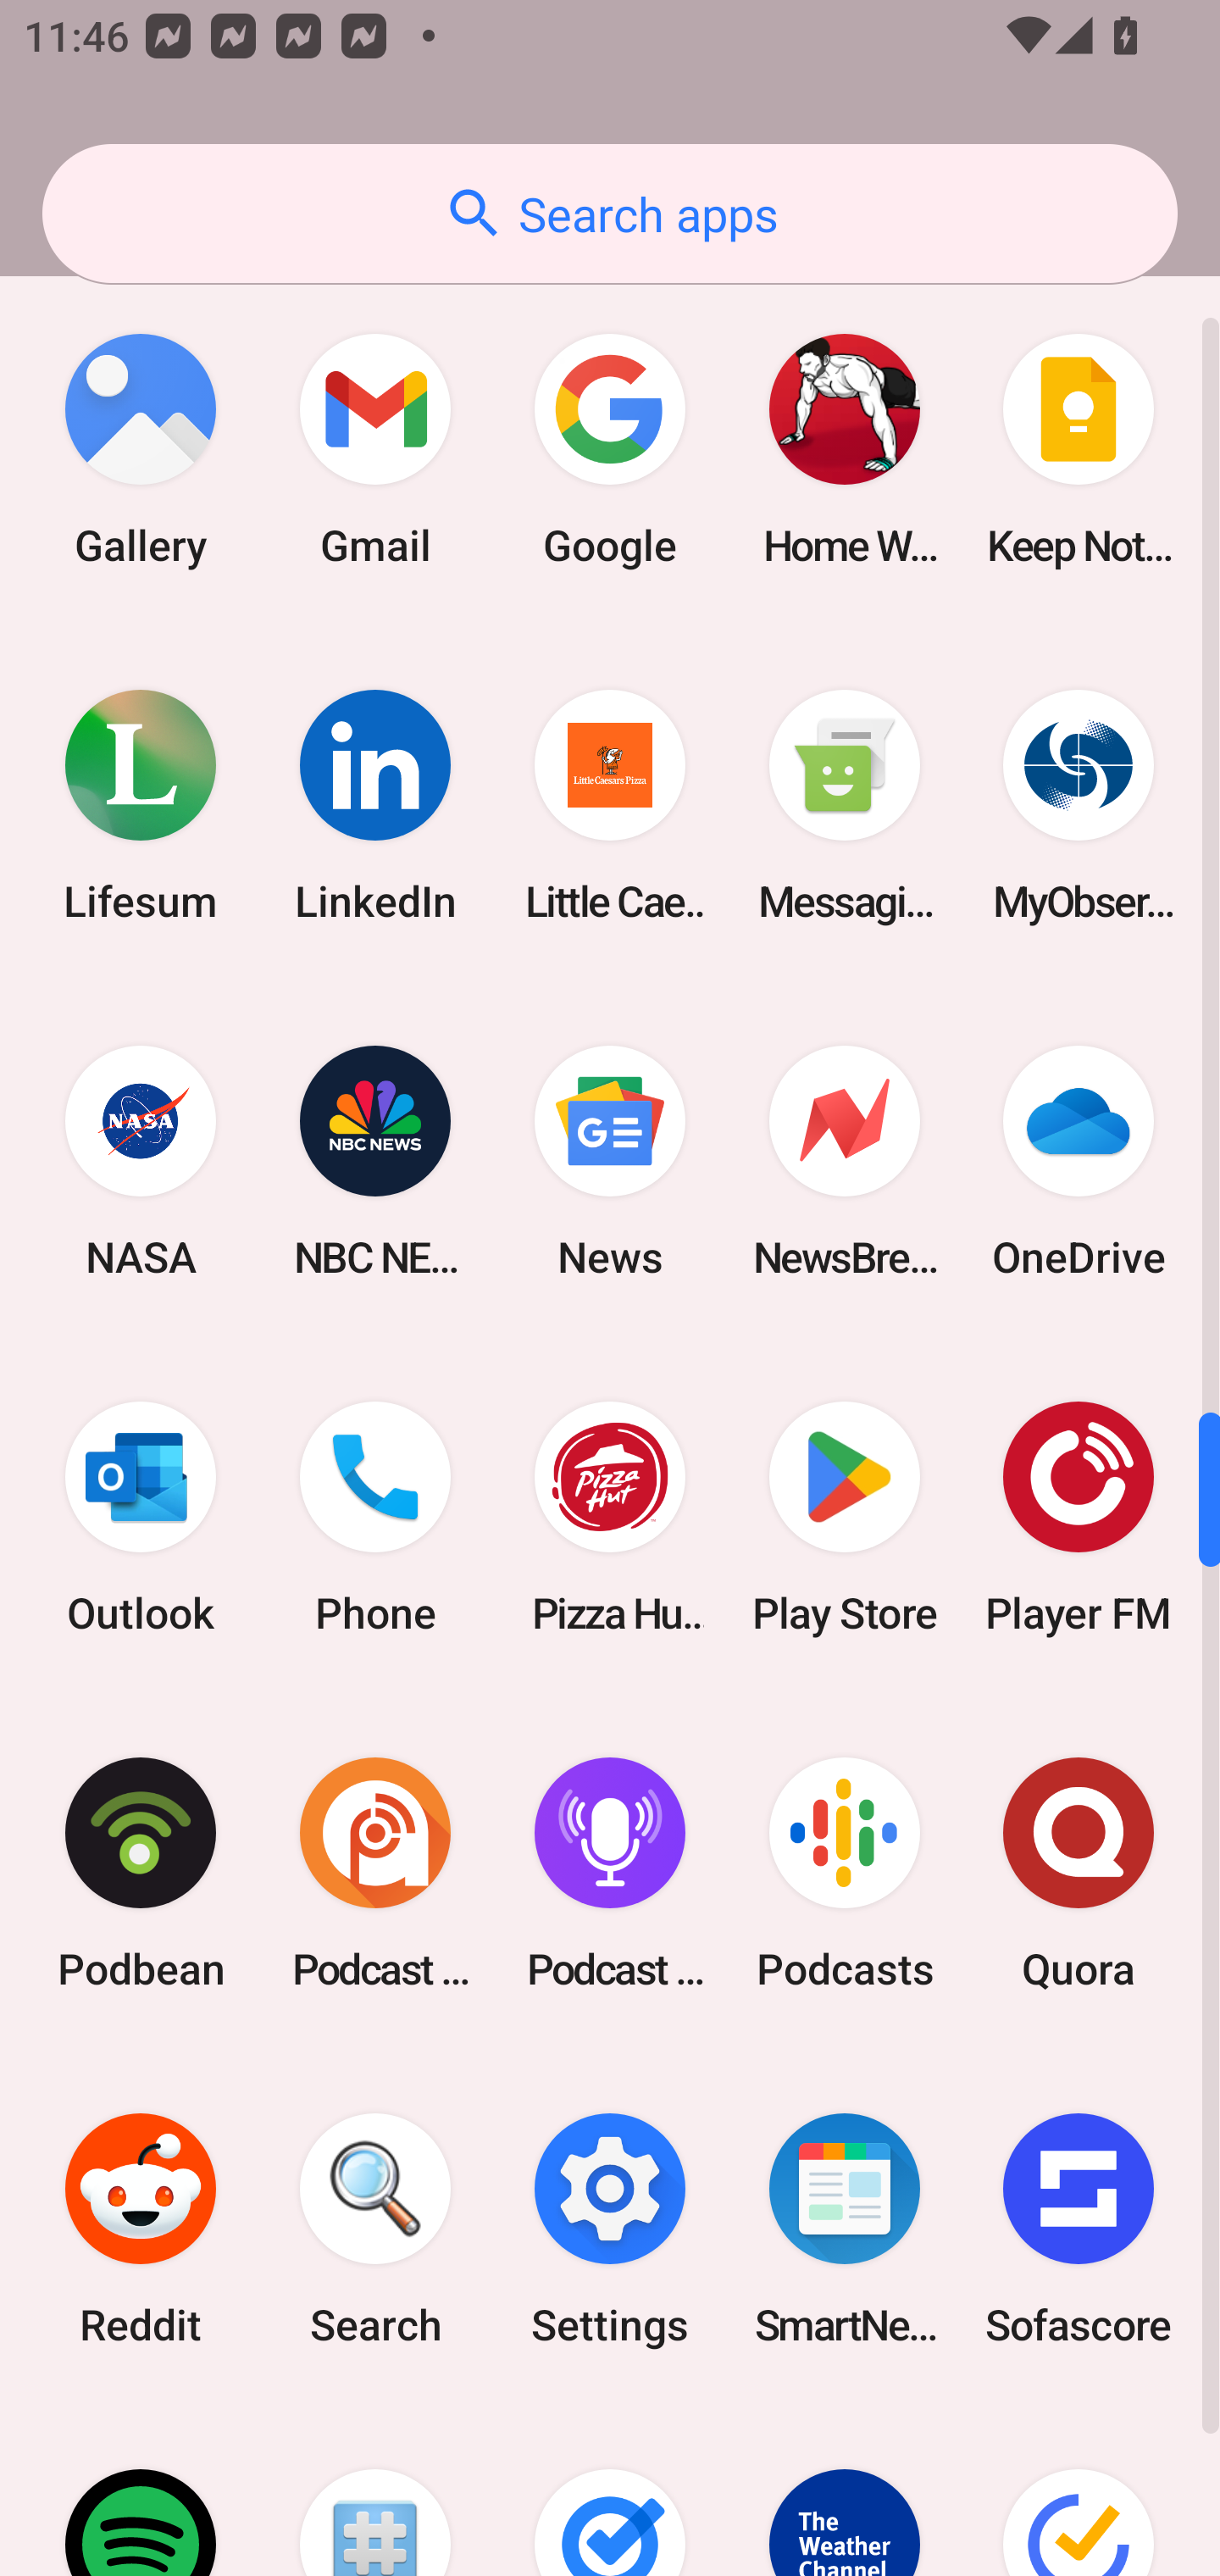 The image size is (1220, 2576). What do you see at coordinates (610, 2492) in the screenshot?
I see `Tasks` at bounding box center [610, 2492].